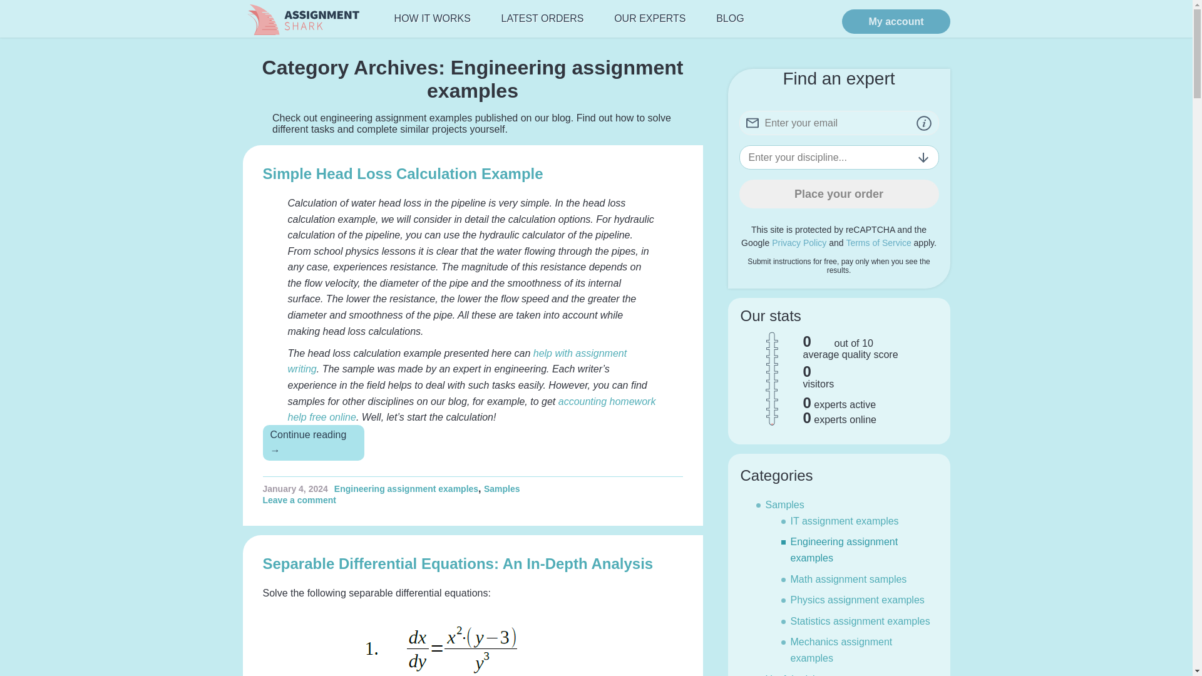 This screenshot has height=676, width=1202. What do you see at coordinates (295, 489) in the screenshot?
I see `Permalink to Simple Head Loss Calculation Example` at bounding box center [295, 489].